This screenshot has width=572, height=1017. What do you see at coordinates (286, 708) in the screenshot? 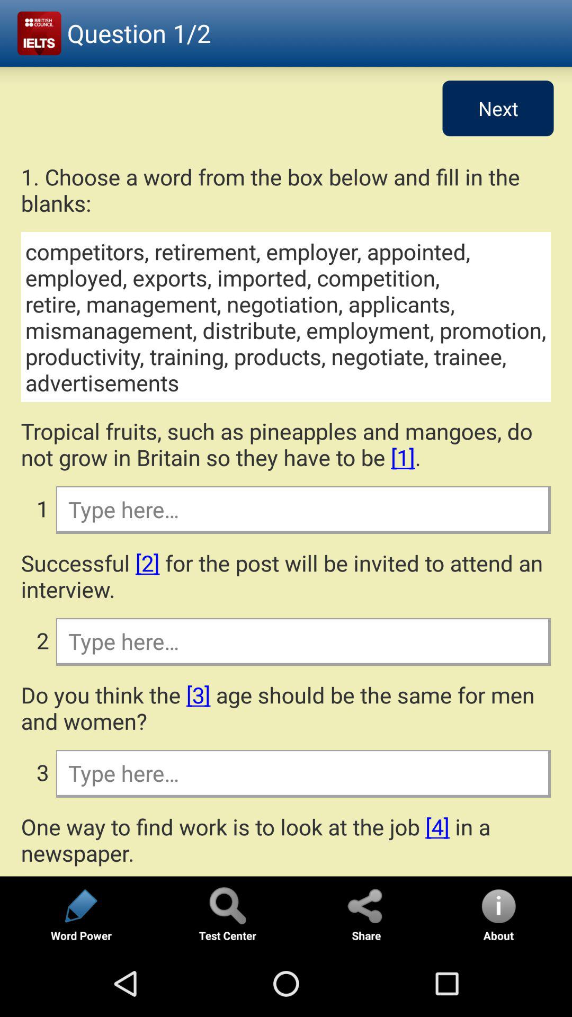
I see `flip until do you think` at bounding box center [286, 708].